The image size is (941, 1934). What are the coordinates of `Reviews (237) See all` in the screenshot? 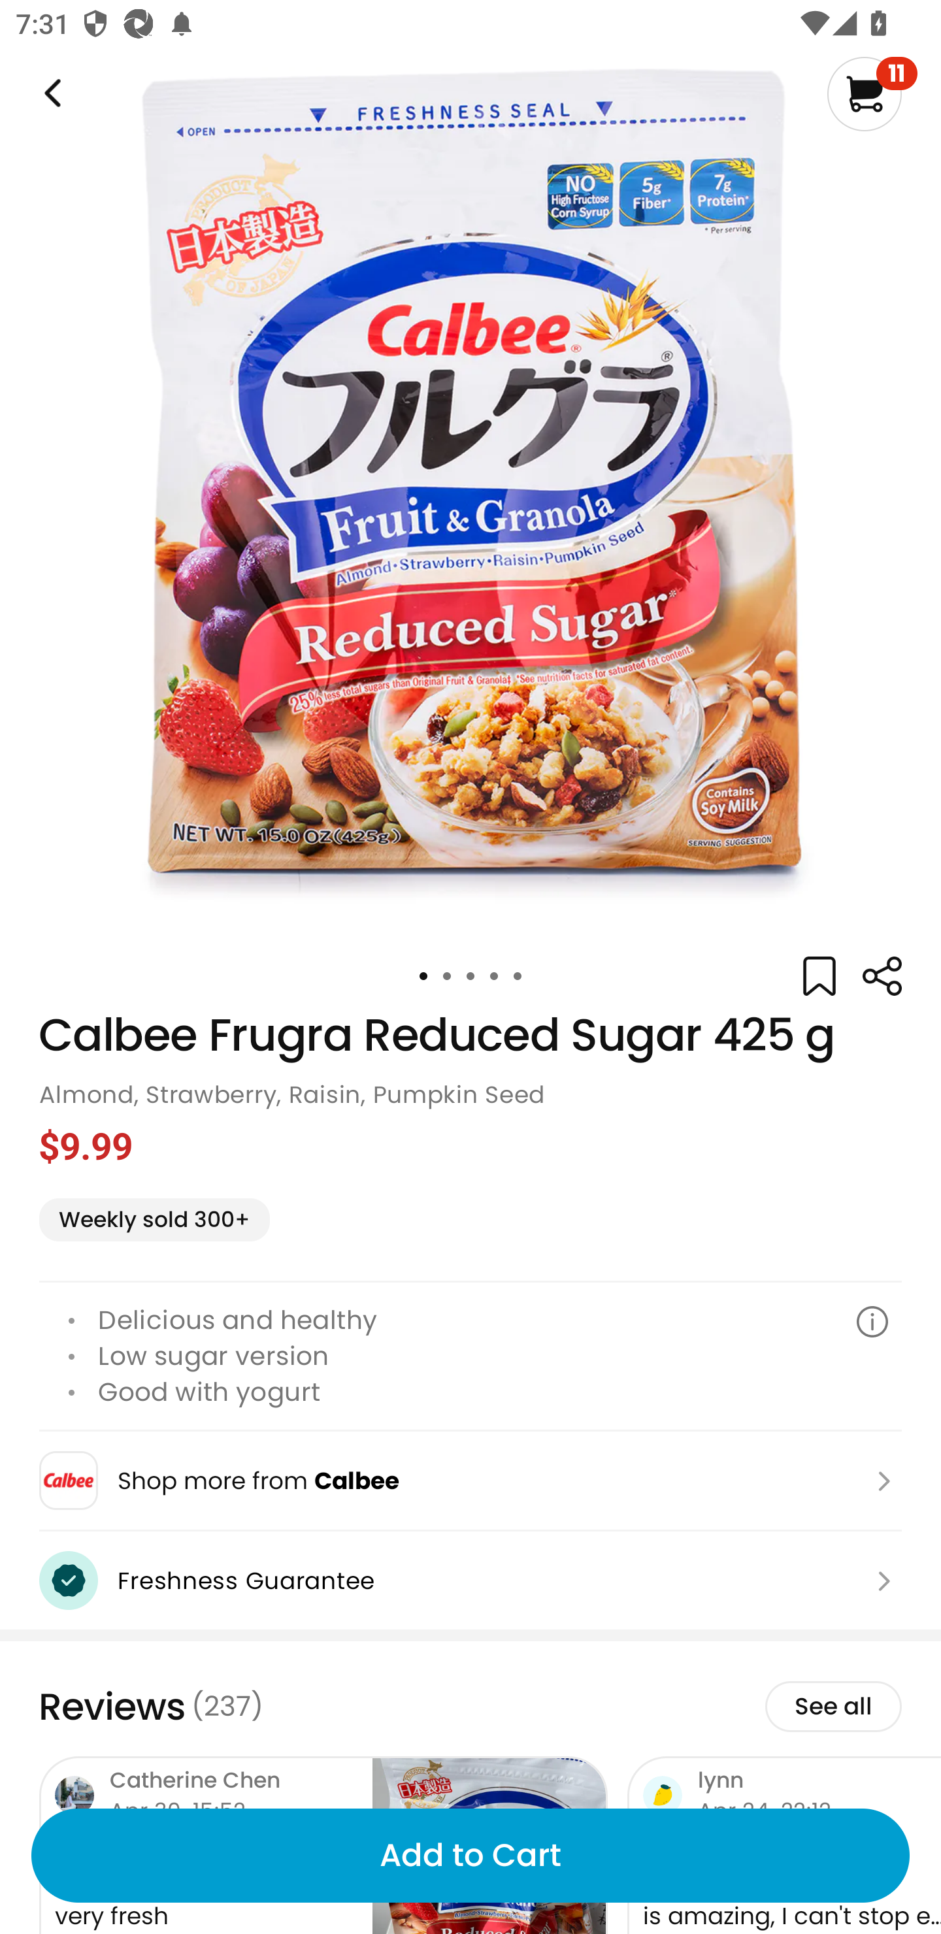 It's located at (470, 1707).